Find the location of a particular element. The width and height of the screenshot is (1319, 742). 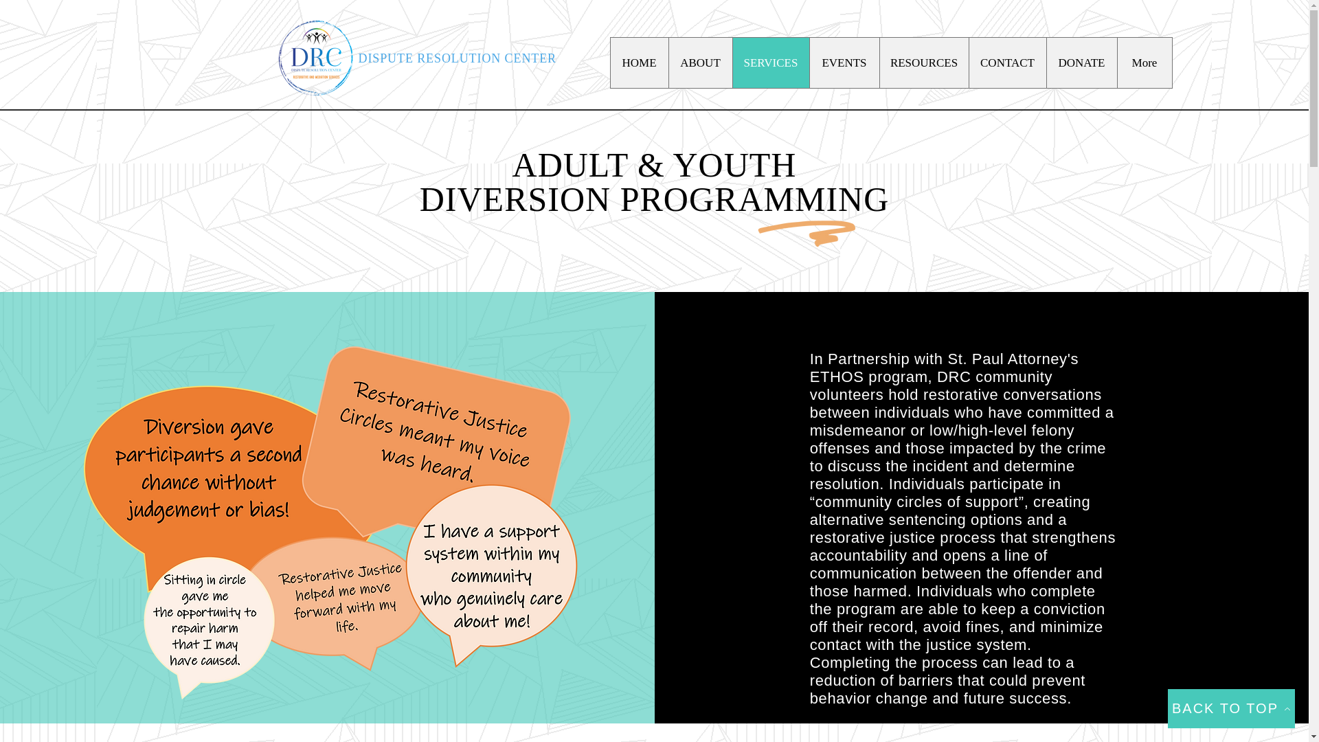

SERVICES is located at coordinates (771, 63).